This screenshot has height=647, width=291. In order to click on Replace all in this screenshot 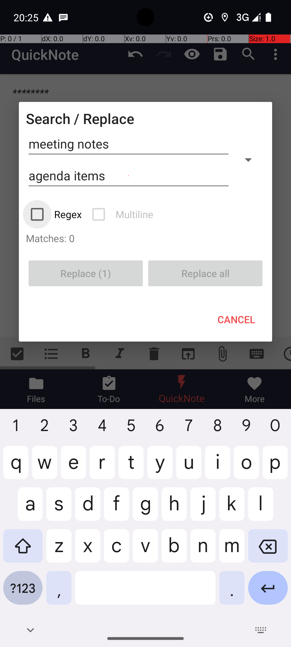, I will do `click(205, 273)`.